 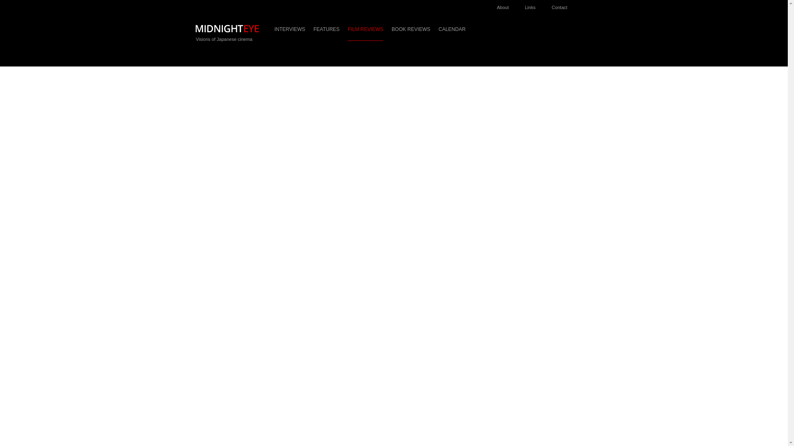 I want to click on About, so click(x=507, y=5).